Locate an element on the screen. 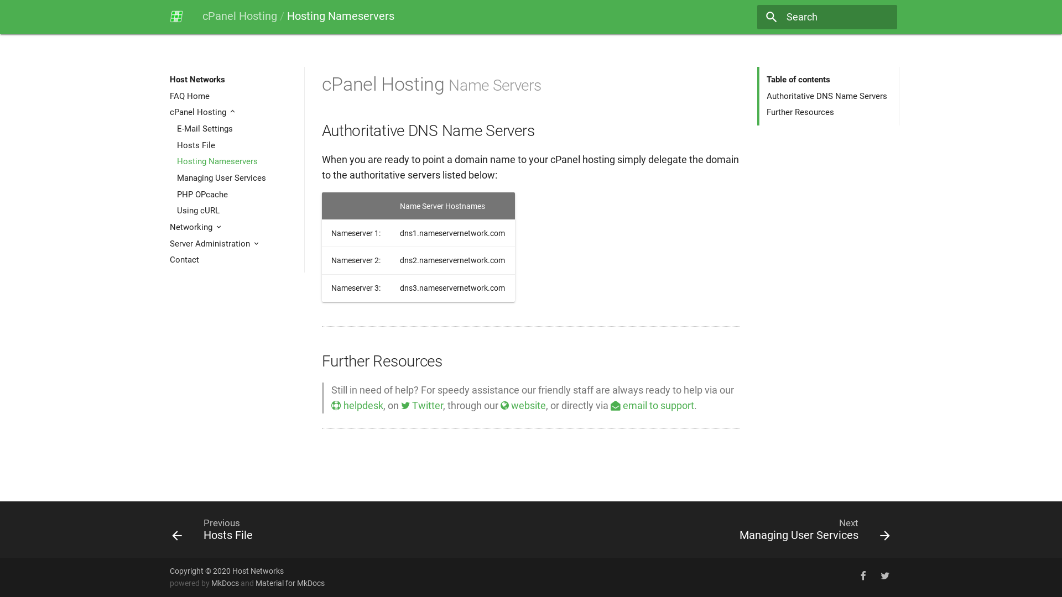 This screenshot has height=597, width=1062. Authoritative DNS Name Servers is located at coordinates (829, 96).